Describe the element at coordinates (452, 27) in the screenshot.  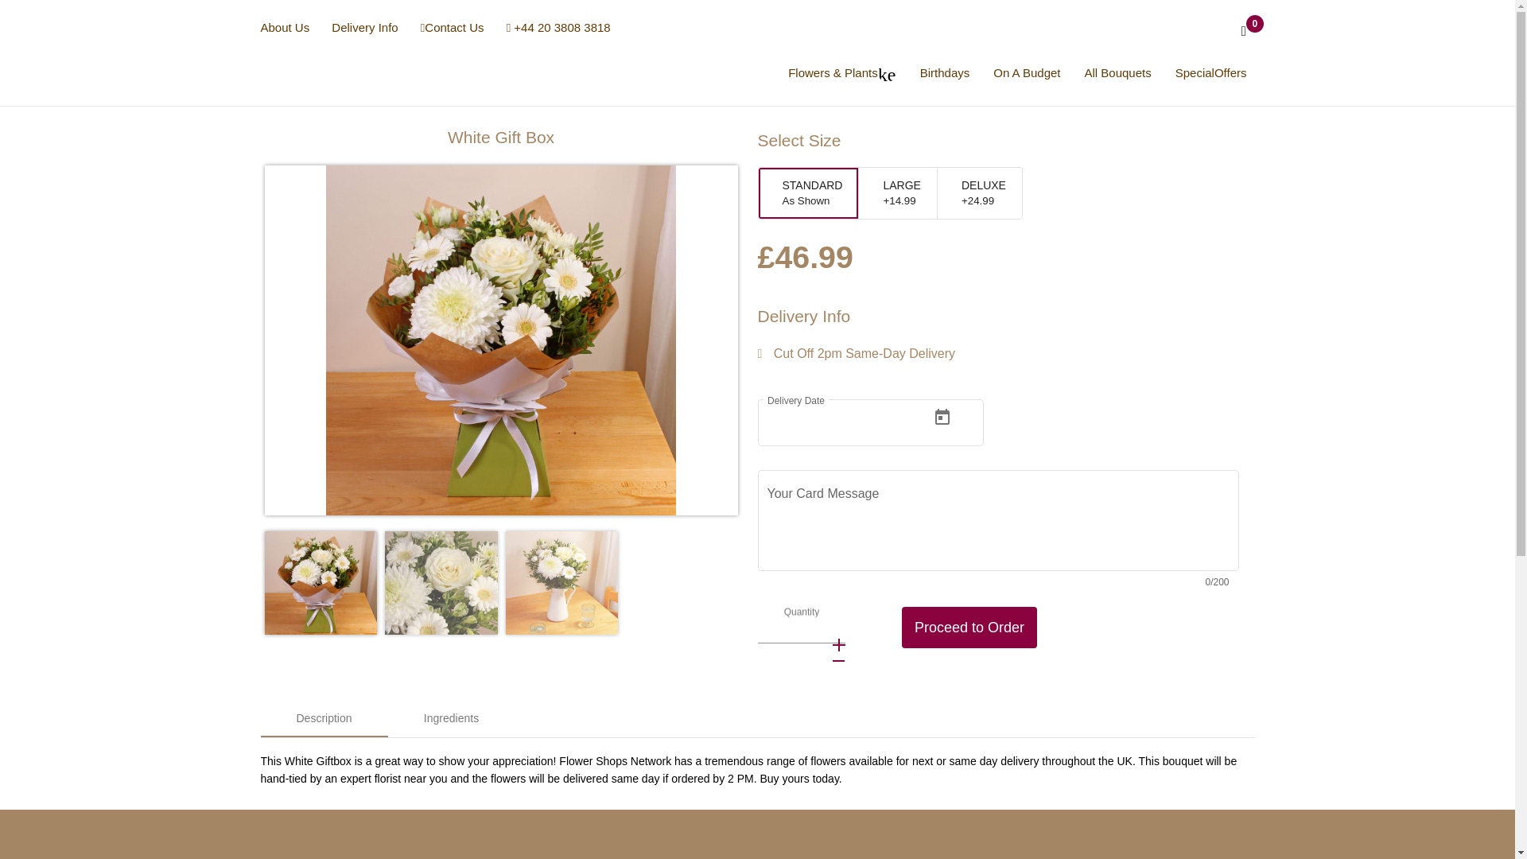
I see `Contact Us` at that location.